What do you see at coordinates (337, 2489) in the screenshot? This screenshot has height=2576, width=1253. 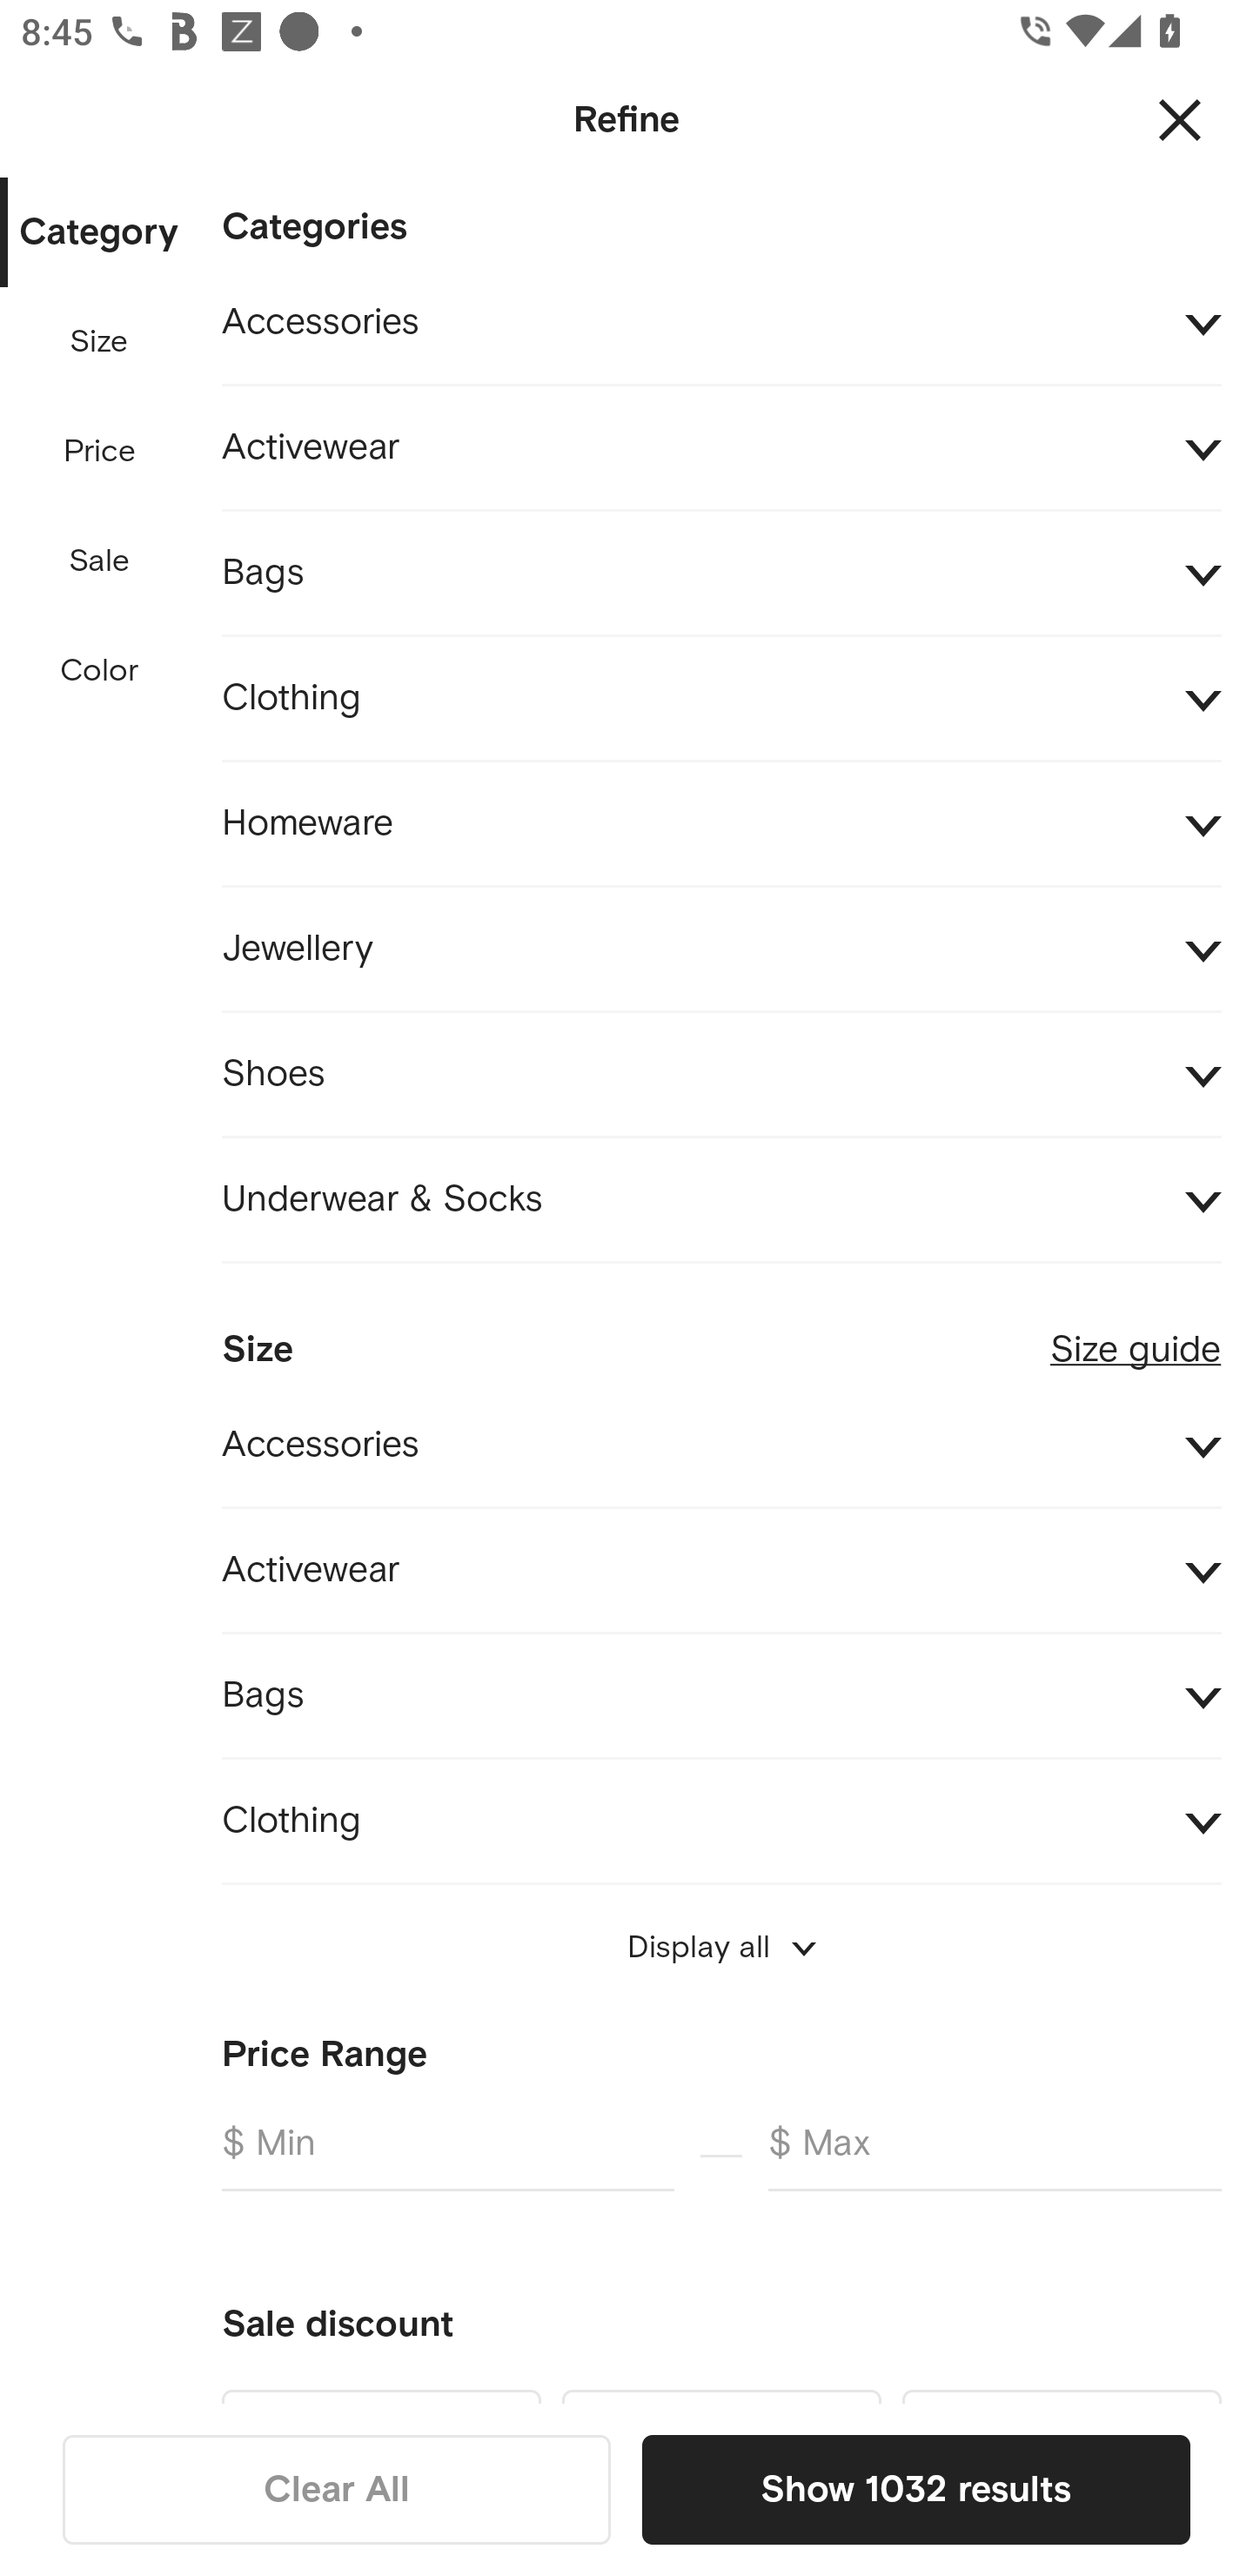 I see `Clear All` at bounding box center [337, 2489].